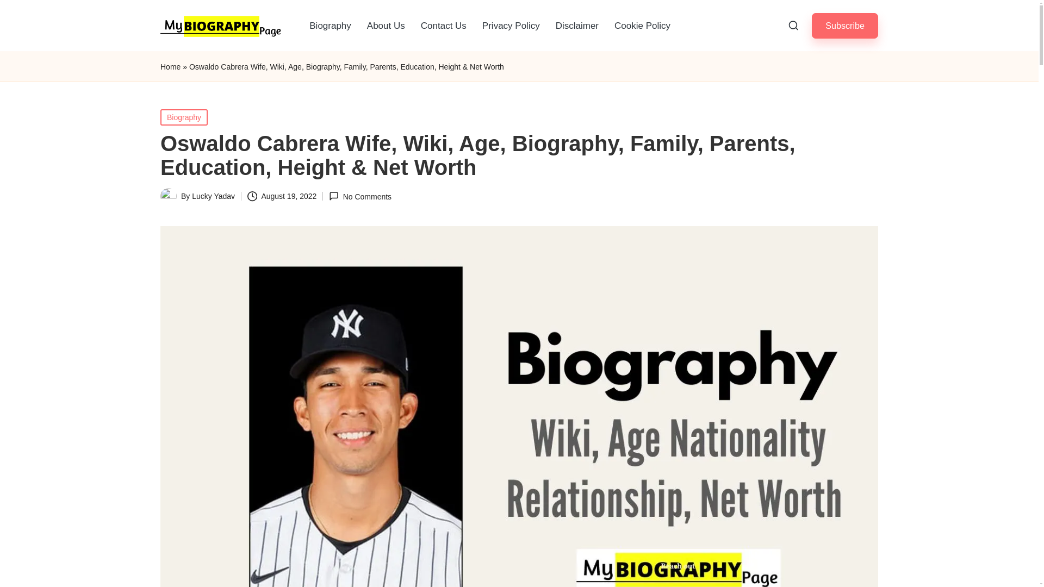 The height and width of the screenshot is (587, 1044). I want to click on Subscribe, so click(845, 26).